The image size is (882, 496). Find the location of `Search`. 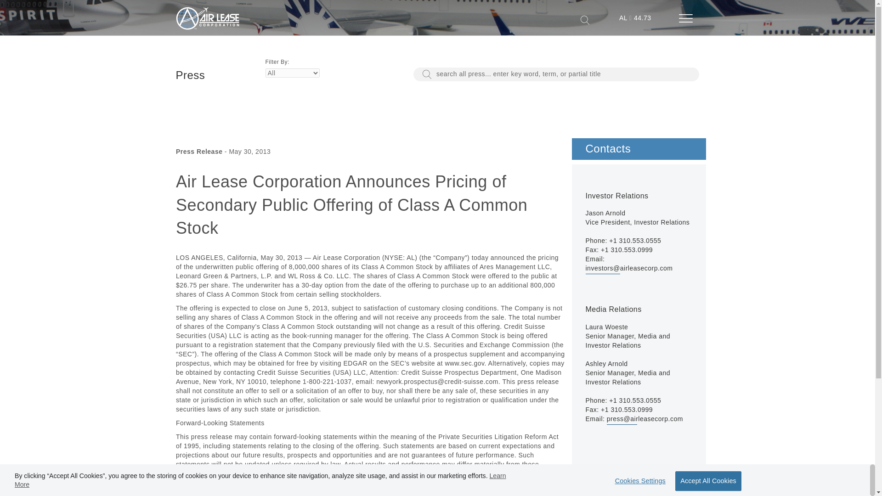

Search is located at coordinates (426, 74).